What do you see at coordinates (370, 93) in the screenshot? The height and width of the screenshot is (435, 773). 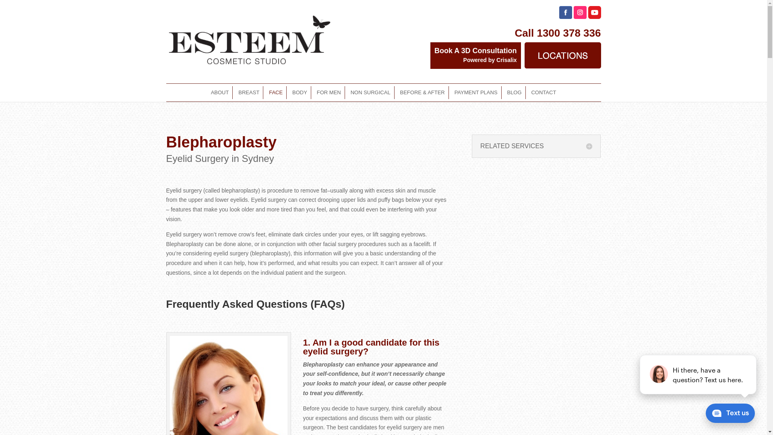 I see `NON SURGICAL` at bounding box center [370, 93].